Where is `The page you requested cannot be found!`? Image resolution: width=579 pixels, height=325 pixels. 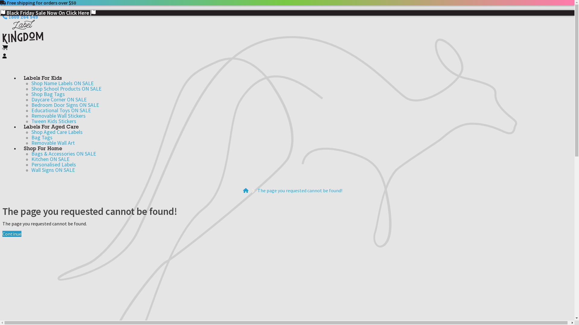 The page you requested cannot be found! is located at coordinates (300, 190).